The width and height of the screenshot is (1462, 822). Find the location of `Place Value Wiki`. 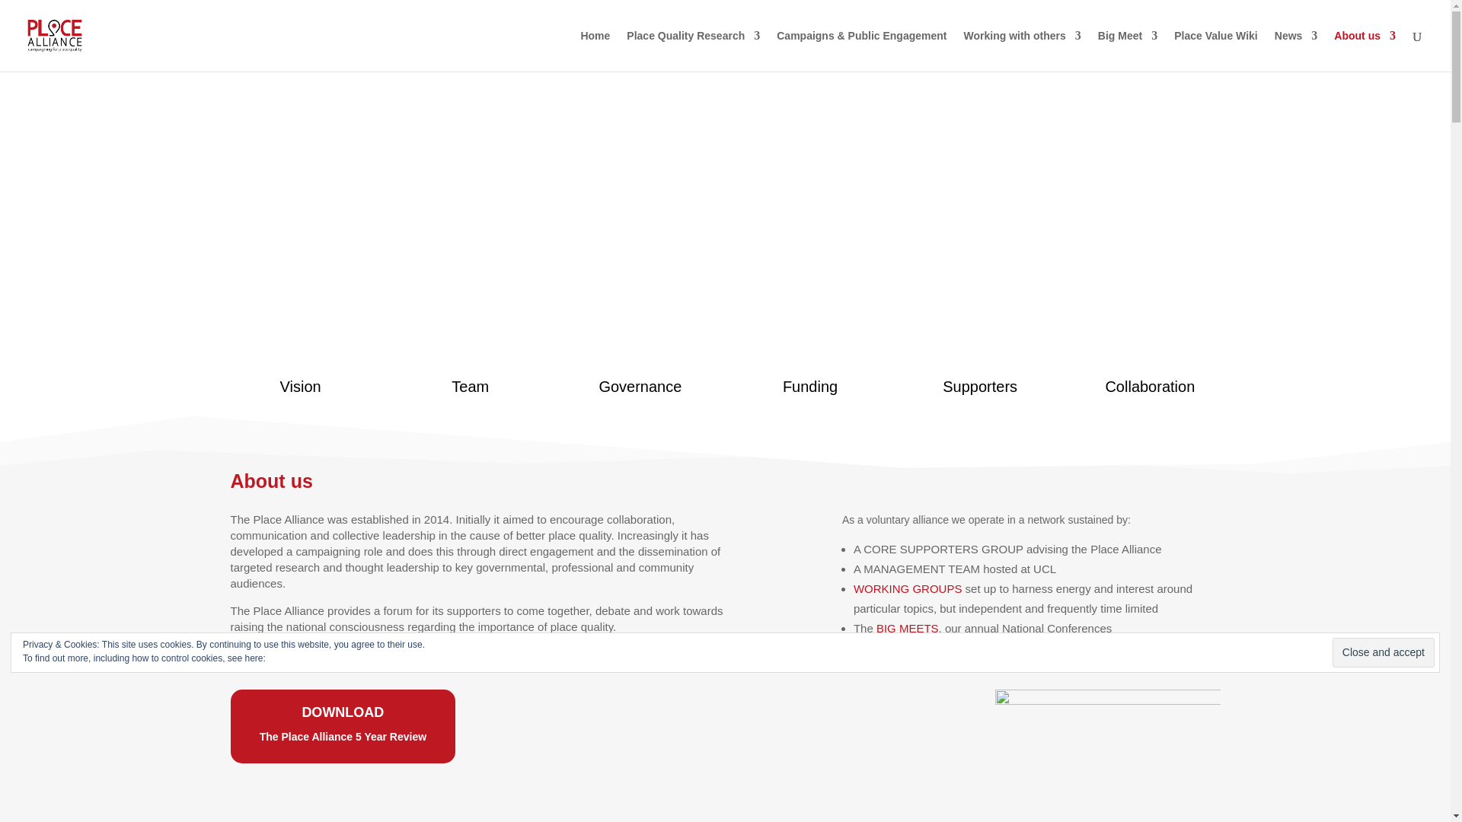

Place Value Wiki is located at coordinates (1215, 50).